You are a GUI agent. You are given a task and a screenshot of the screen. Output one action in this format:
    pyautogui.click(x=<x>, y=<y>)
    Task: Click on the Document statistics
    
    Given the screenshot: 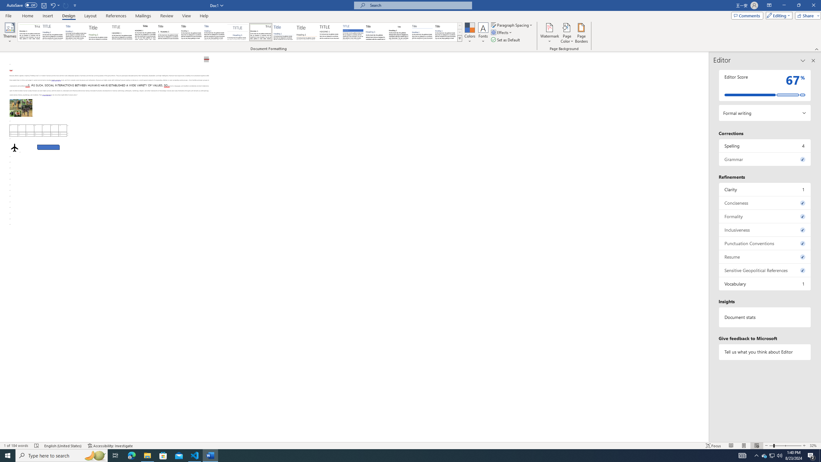 What is the action you would take?
    pyautogui.click(x=765, y=317)
    